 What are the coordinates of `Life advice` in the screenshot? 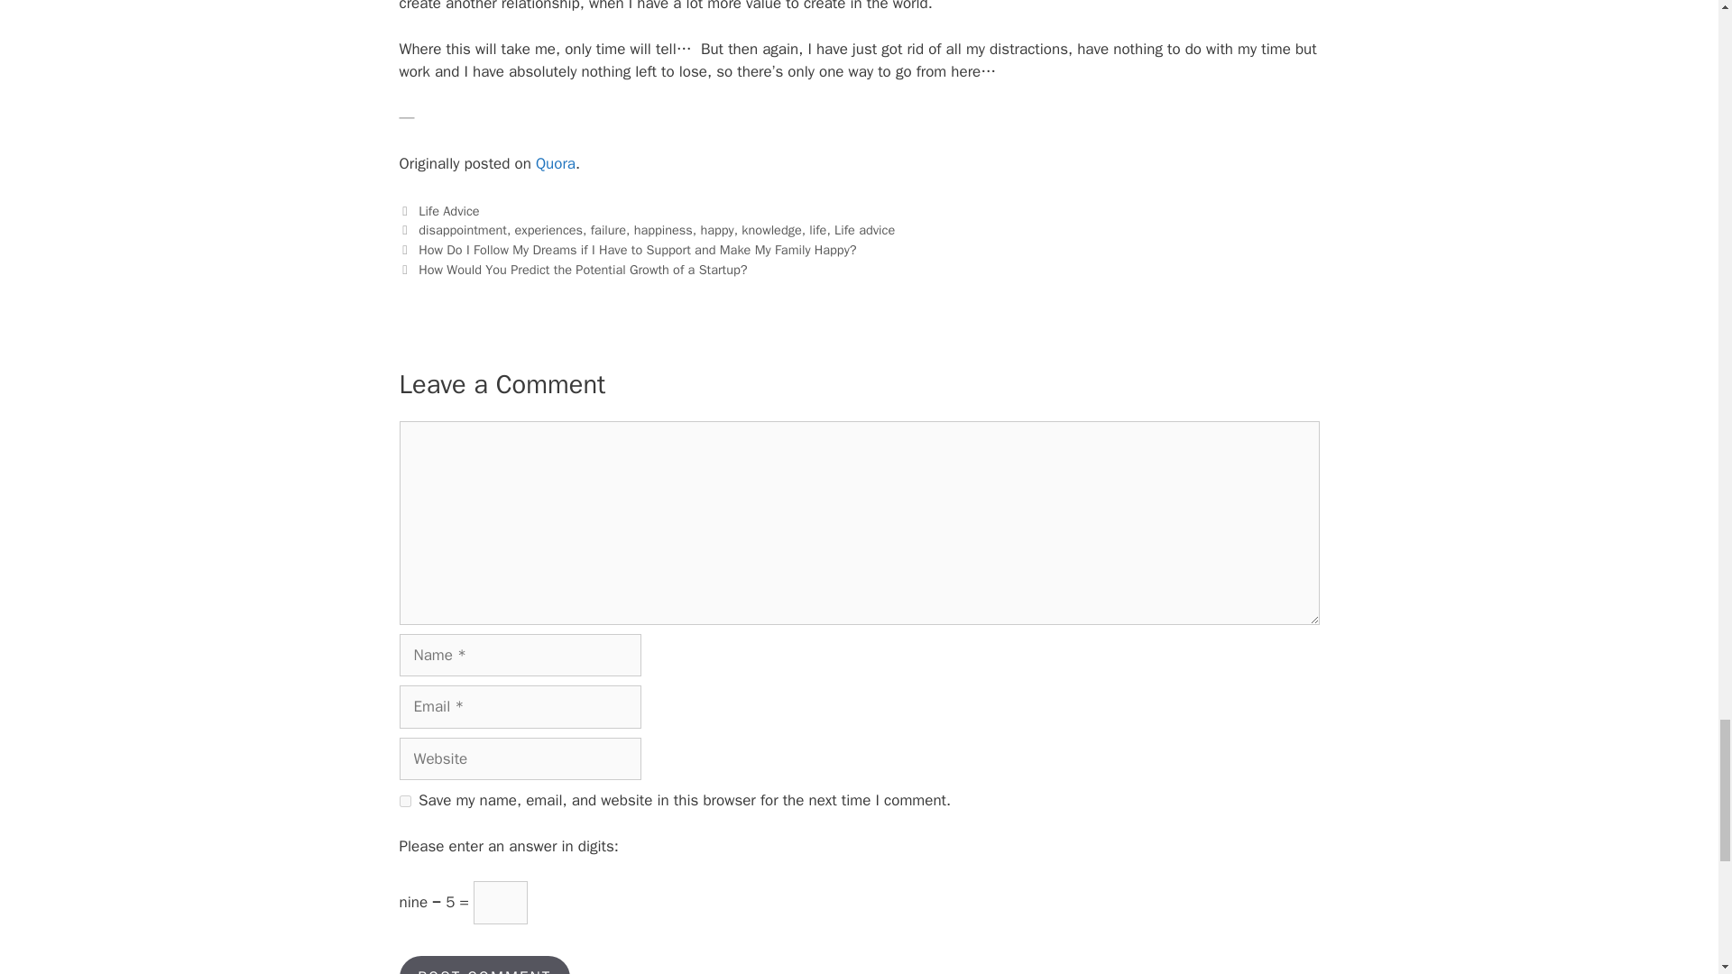 It's located at (864, 229).